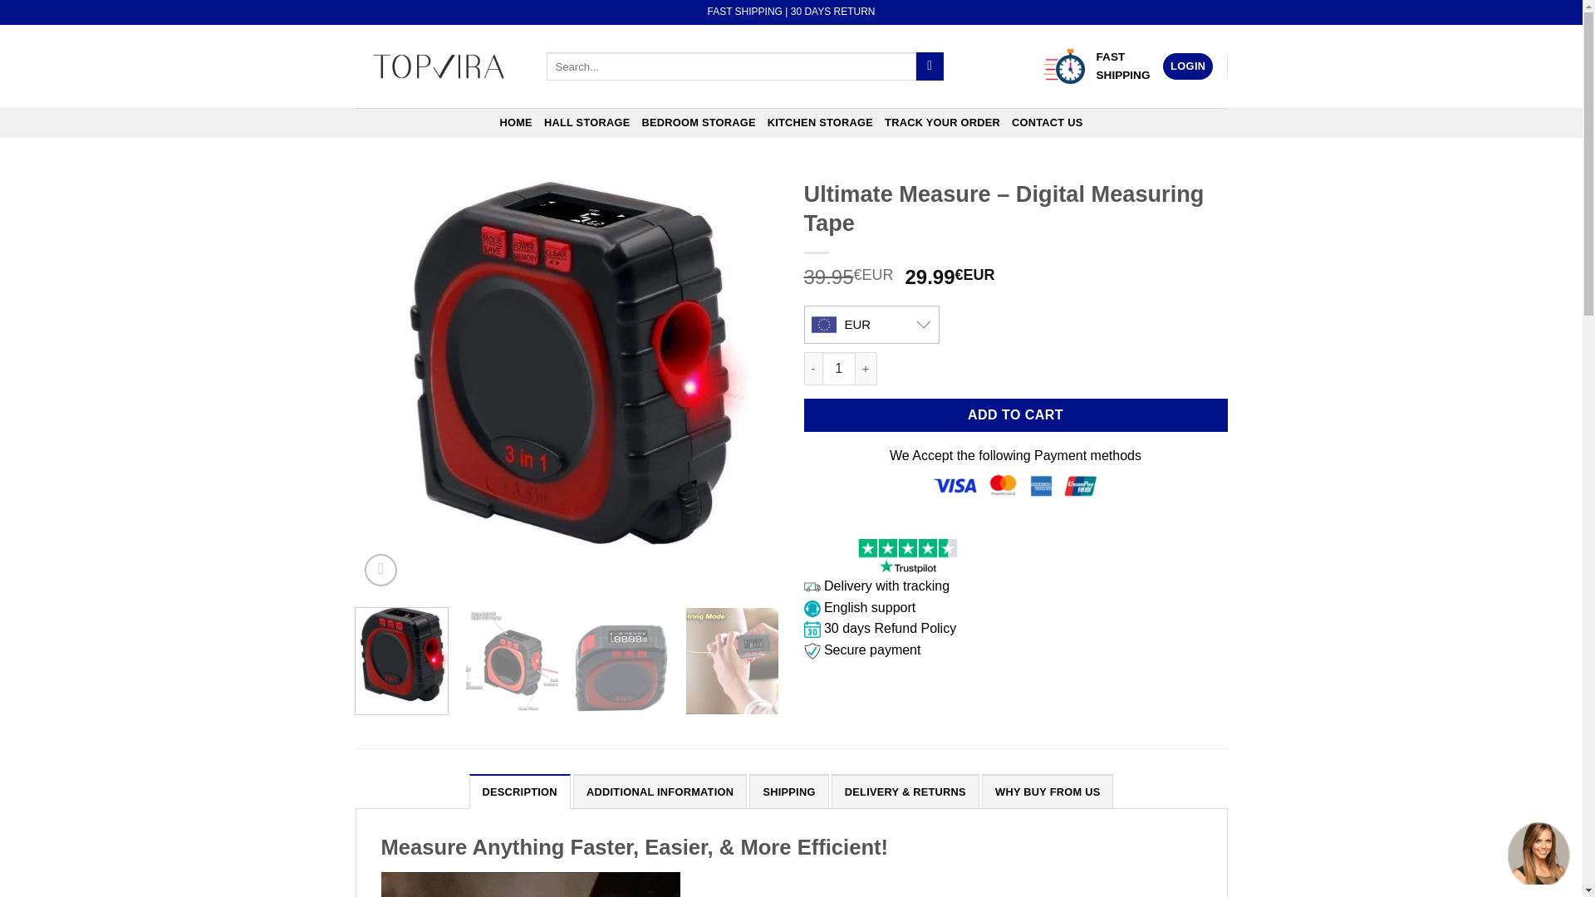 Image resolution: width=1595 pixels, height=897 pixels. I want to click on WHY BUY FROM US, so click(1048, 792).